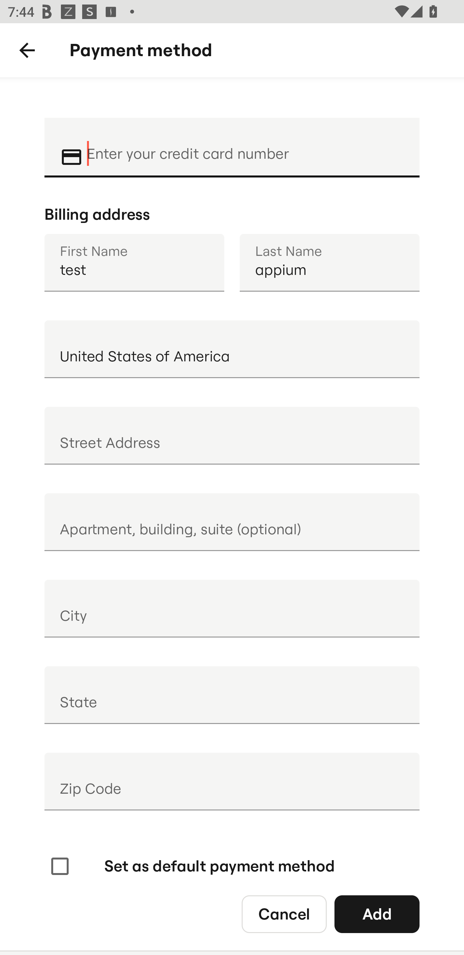 This screenshot has height=955, width=464. Describe the element at coordinates (232, 349) in the screenshot. I see `United States of America` at that location.